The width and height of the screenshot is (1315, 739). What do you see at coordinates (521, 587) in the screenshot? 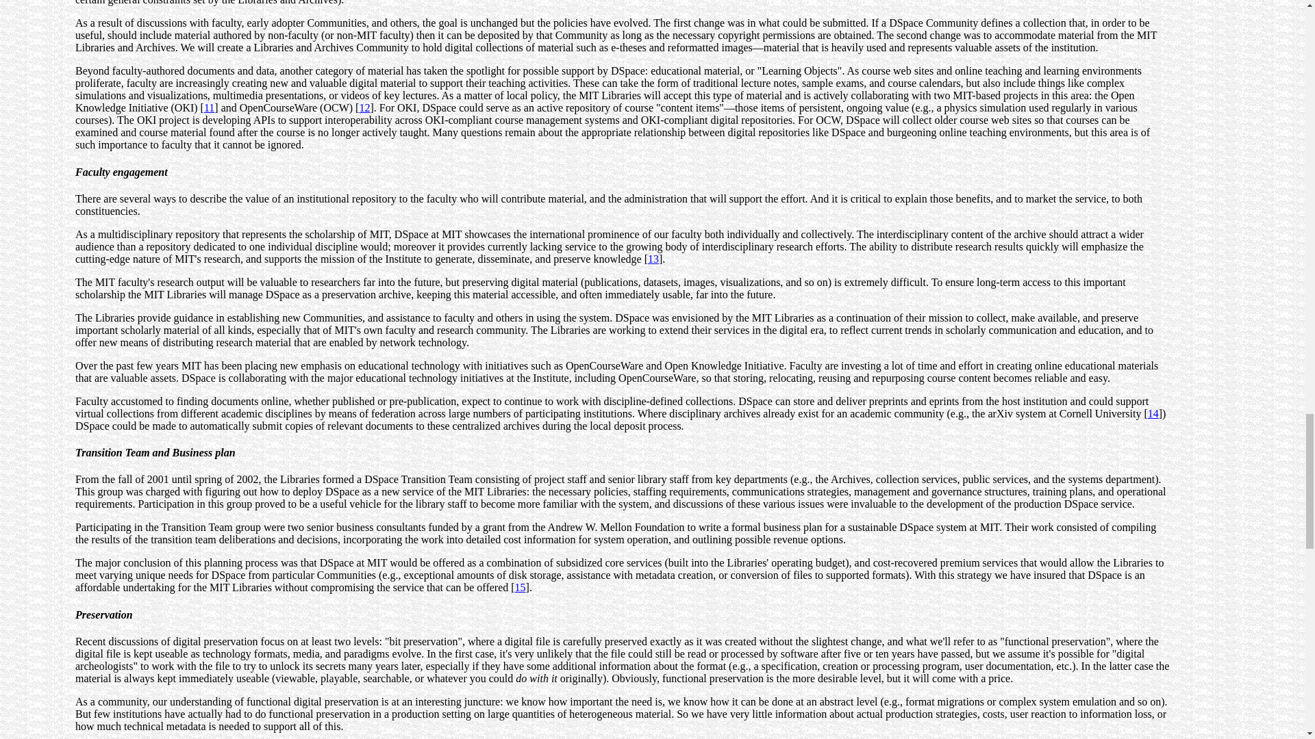
I see `15` at bounding box center [521, 587].